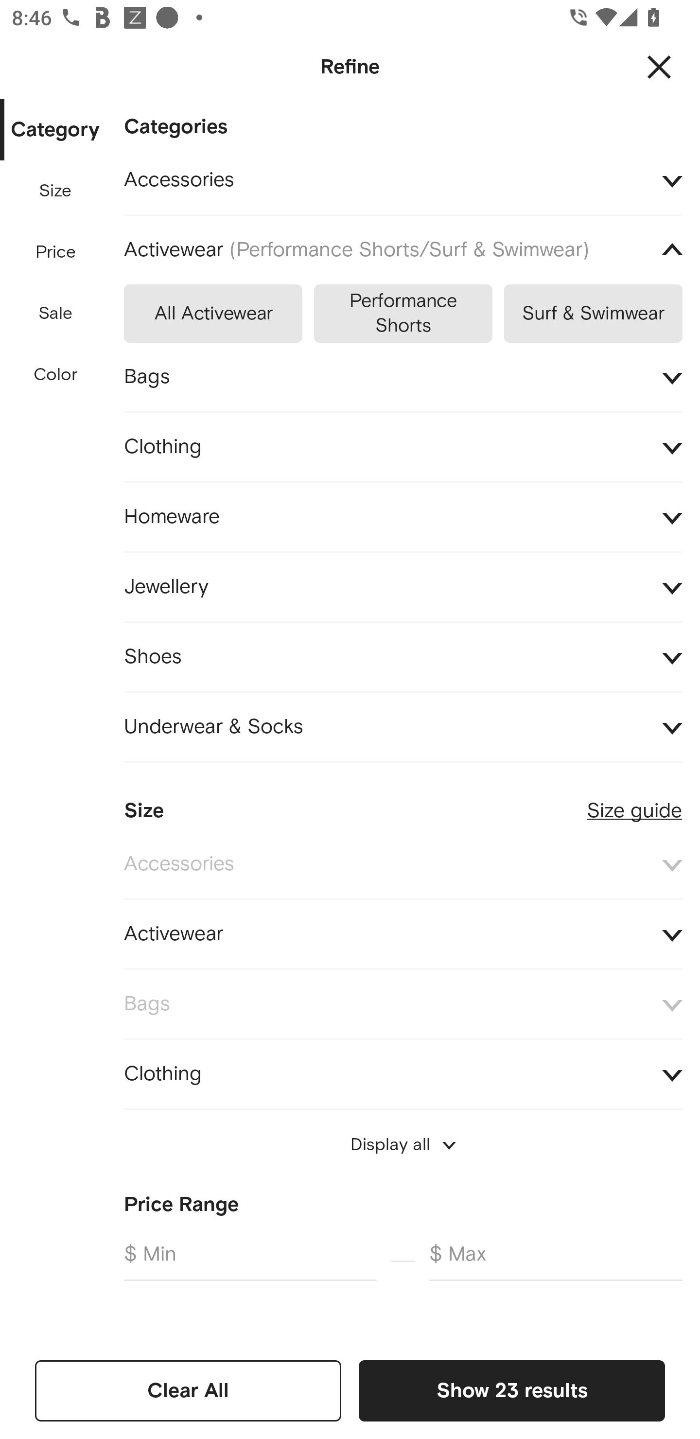 Image resolution: width=700 pixels, height=1439 pixels. I want to click on Accessories, so click(403, 180).